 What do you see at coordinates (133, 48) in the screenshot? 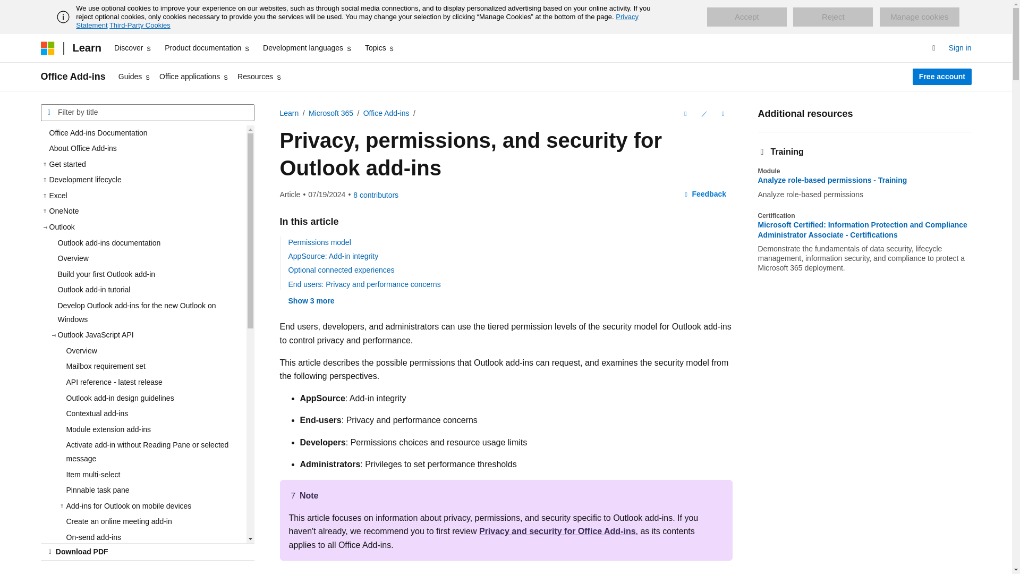
I see `Discover` at bounding box center [133, 48].